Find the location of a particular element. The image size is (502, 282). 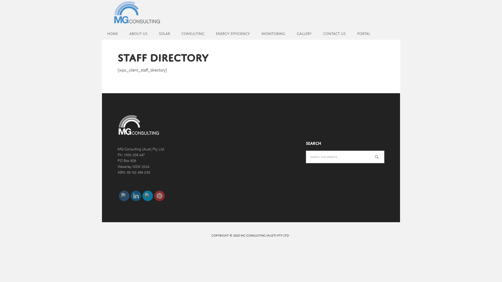

Facebook is located at coordinates (124, 196).